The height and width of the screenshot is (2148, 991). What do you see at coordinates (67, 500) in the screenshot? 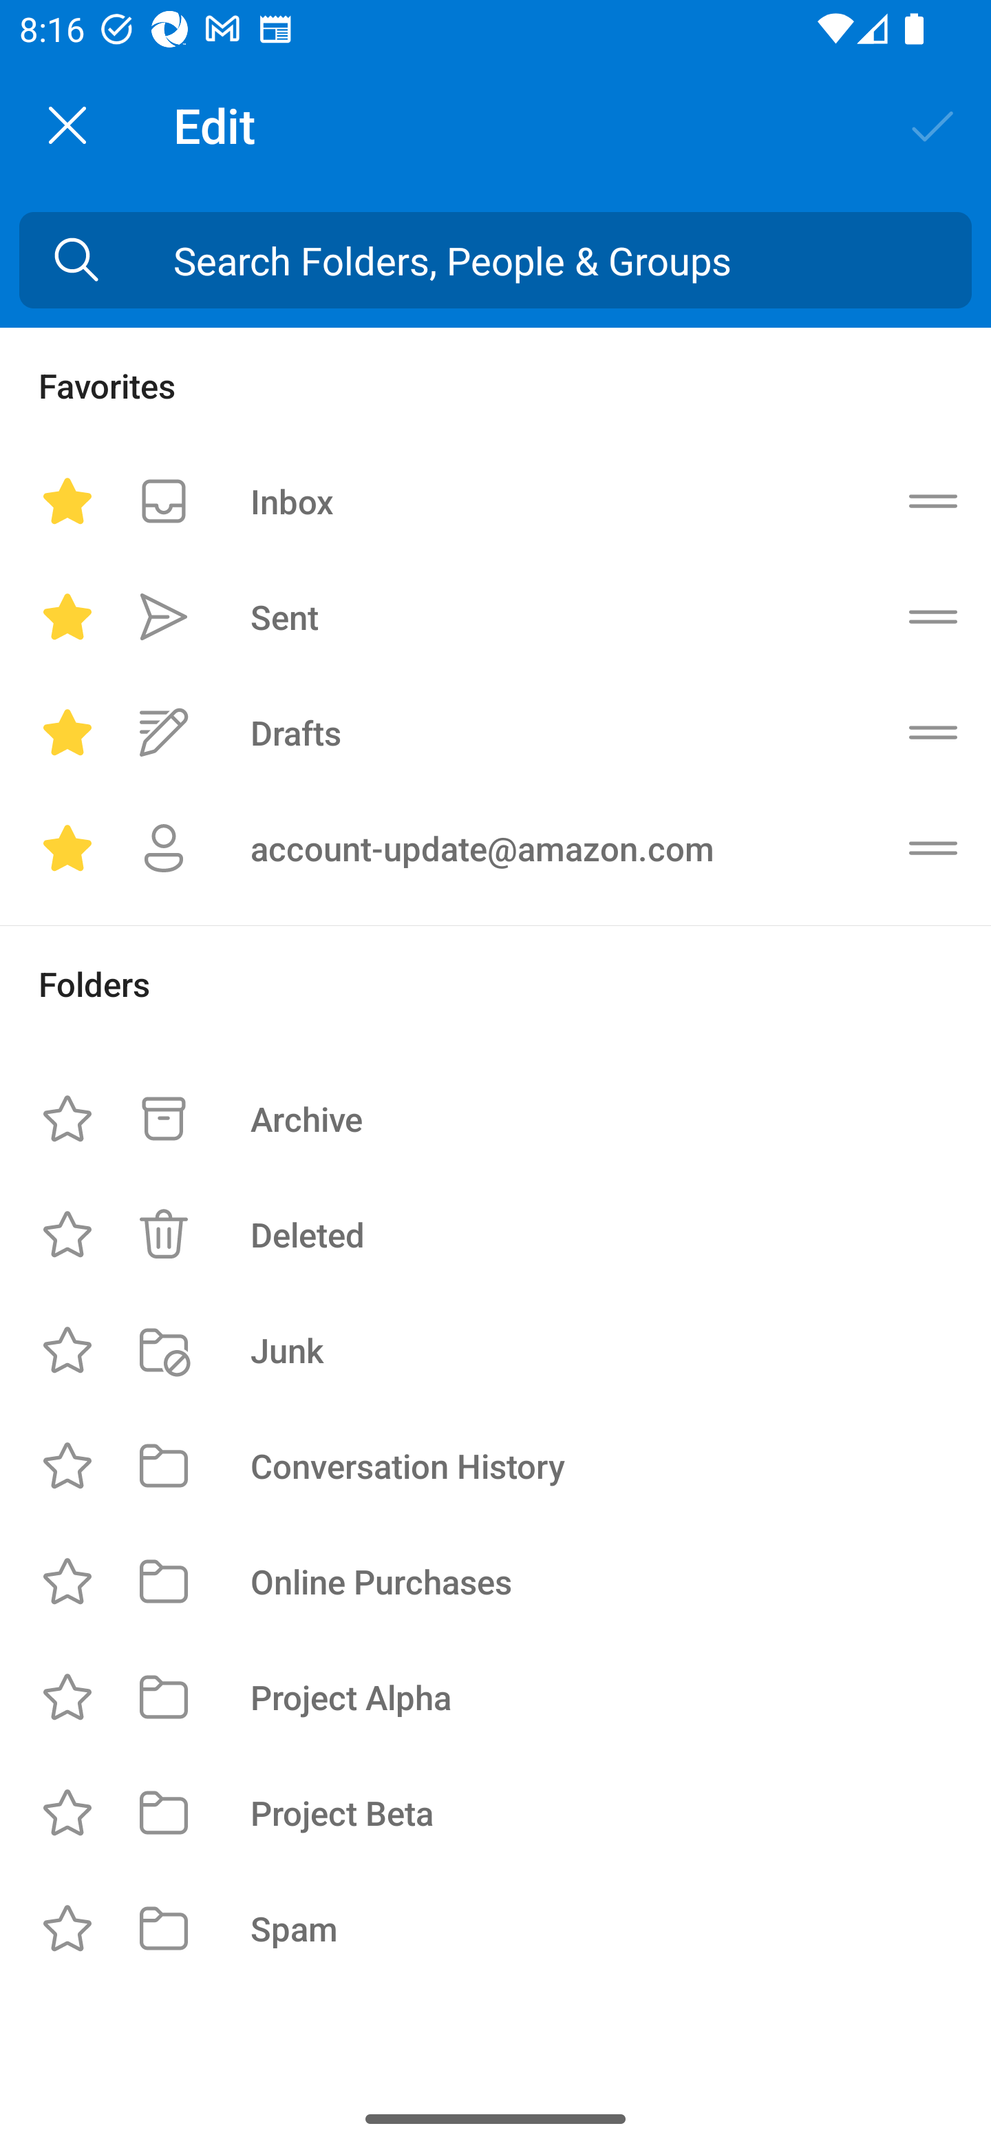
I see `Remove Inbox from favorite` at bounding box center [67, 500].